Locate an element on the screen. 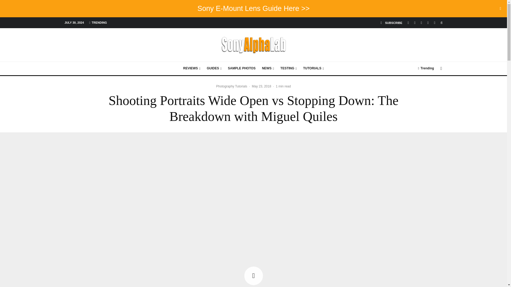 The height and width of the screenshot is (287, 511). TRENDING is located at coordinates (98, 22).